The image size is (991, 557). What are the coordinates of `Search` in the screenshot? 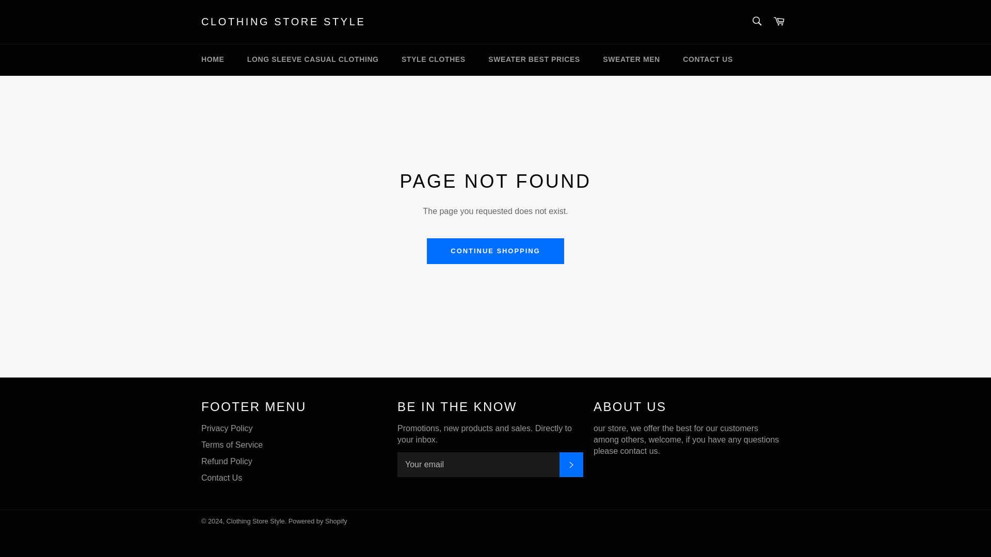 It's located at (757, 21).